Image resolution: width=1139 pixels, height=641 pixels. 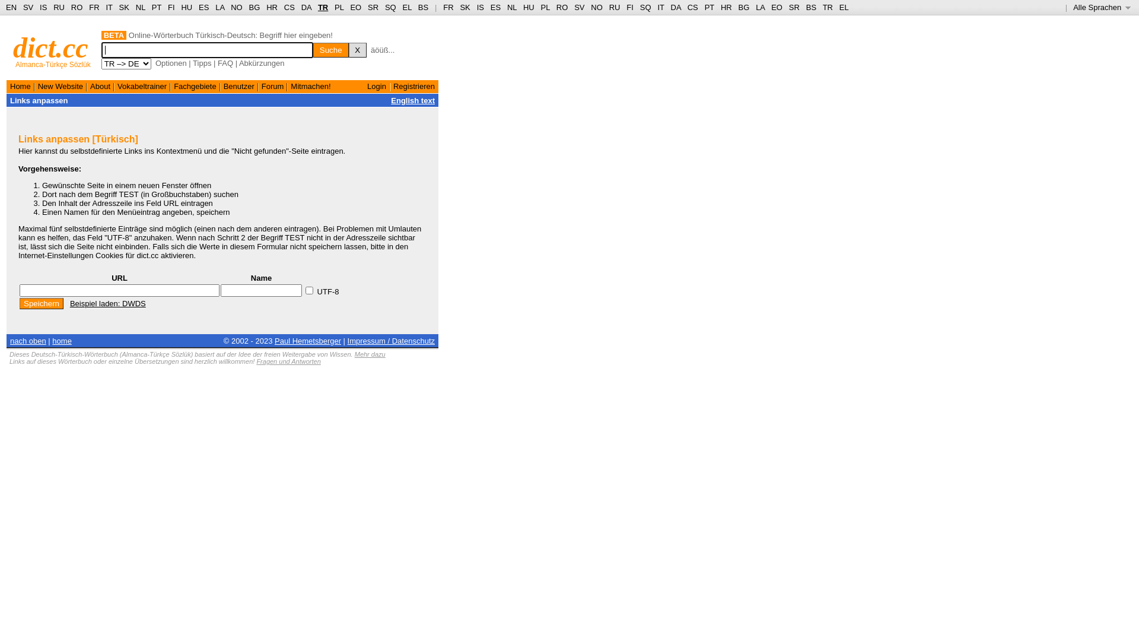 What do you see at coordinates (219, 7) in the screenshot?
I see `LA` at bounding box center [219, 7].